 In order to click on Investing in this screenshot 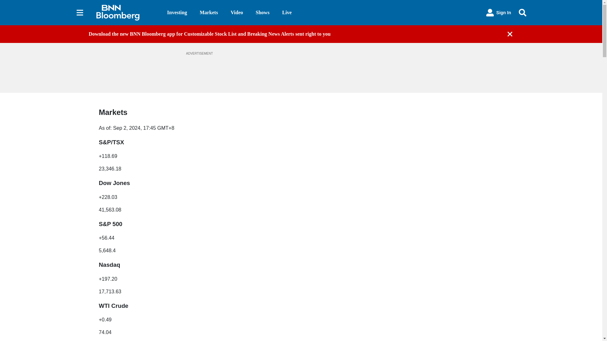, I will do `click(177, 13)`.